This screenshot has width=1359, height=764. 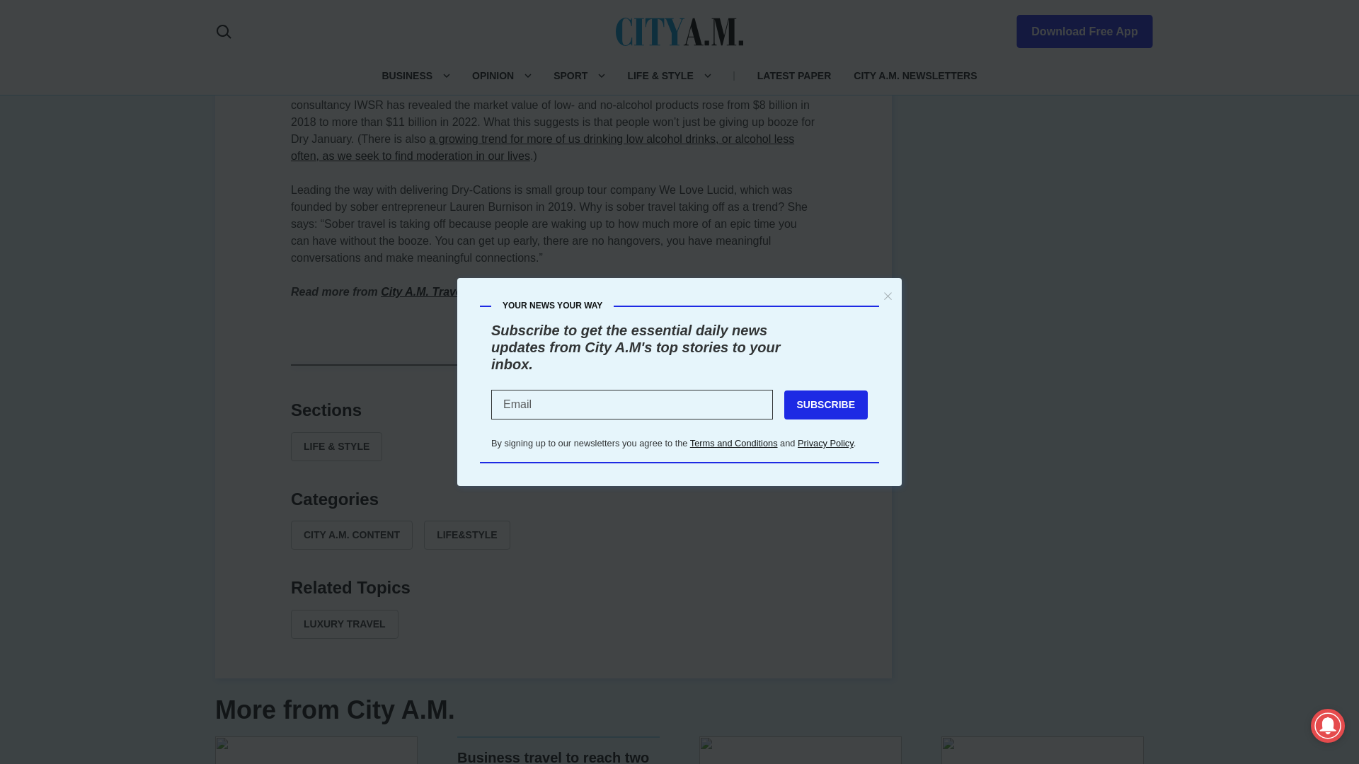 What do you see at coordinates (554, 364) in the screenshot?
I see `LinkedIn` at bounding box center [554, 364].